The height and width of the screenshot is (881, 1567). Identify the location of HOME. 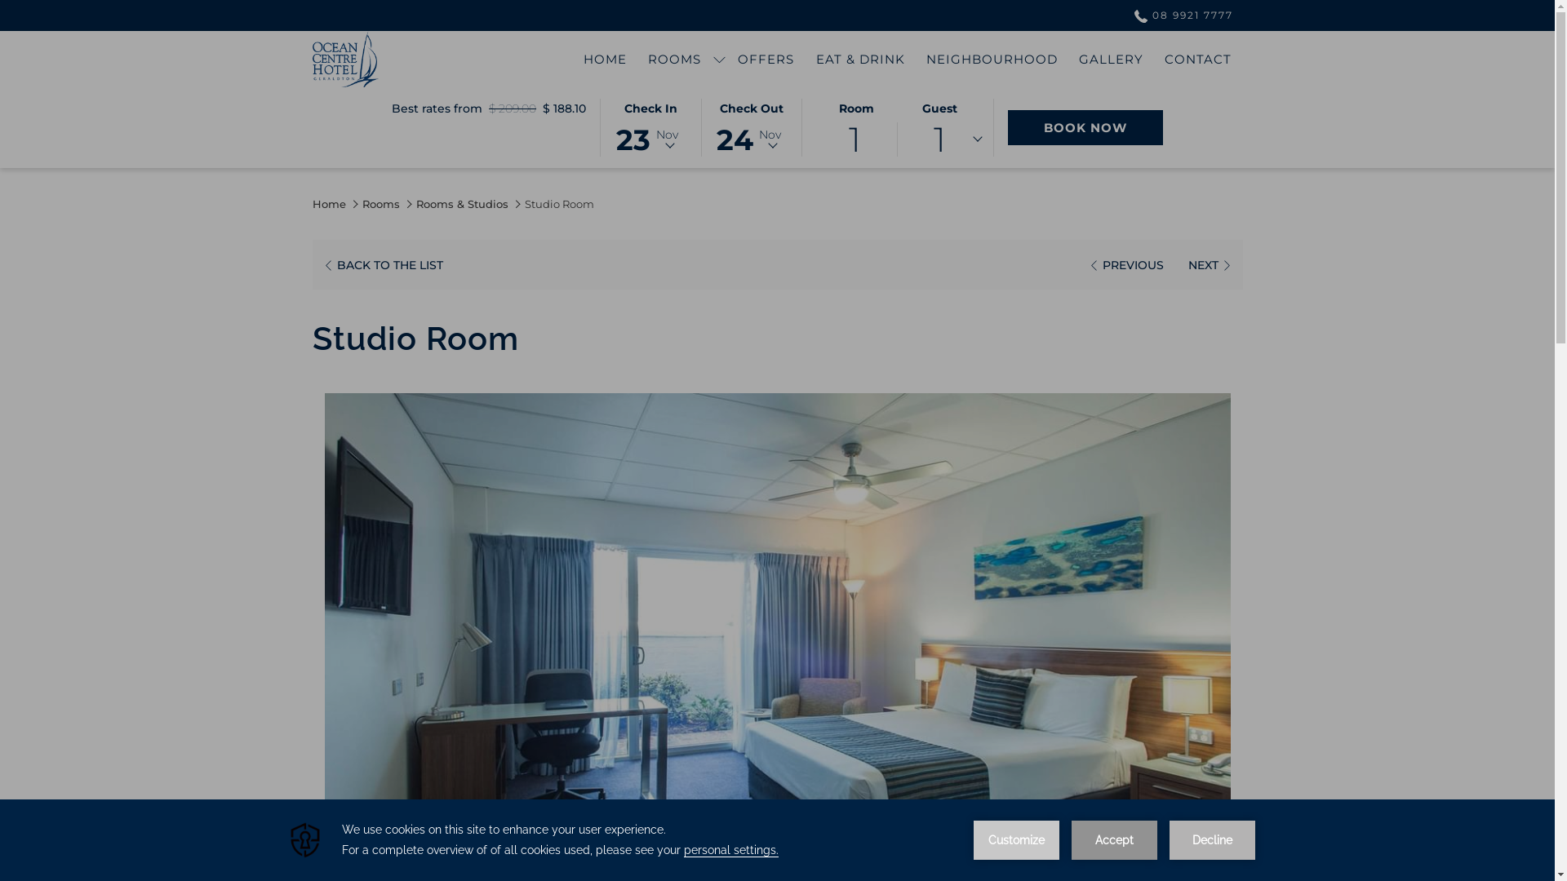
(606, 59).